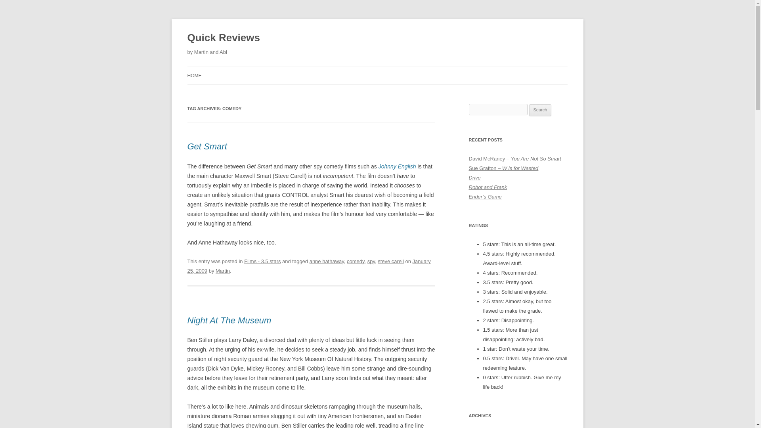  I want to click on anne hathaway, so click(327, 262).